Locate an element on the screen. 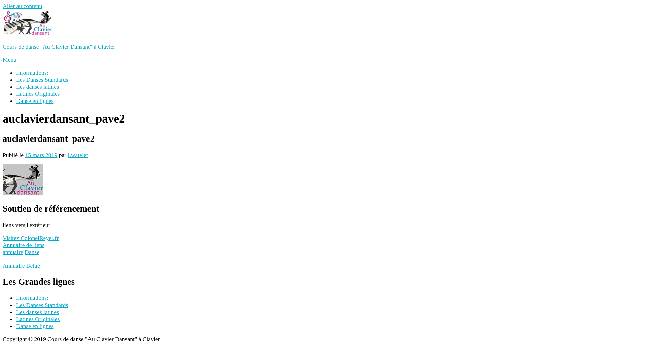 This screenshot has width=646, height=363. Informations: is located at coordinates (32, 73).